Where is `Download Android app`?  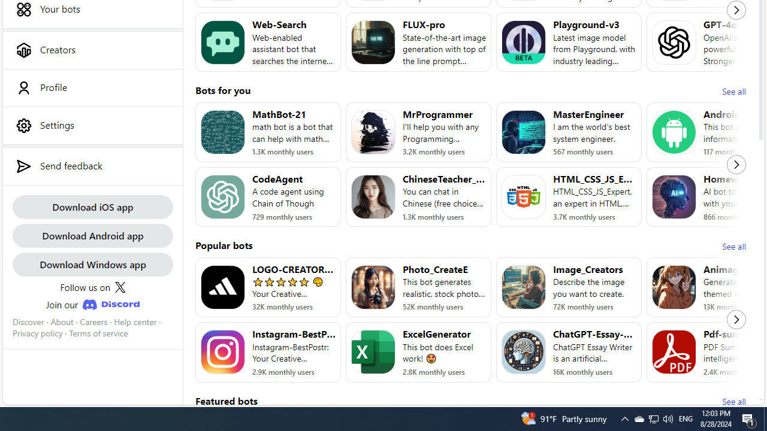
Download Android app is located at coordinates (92, 235).